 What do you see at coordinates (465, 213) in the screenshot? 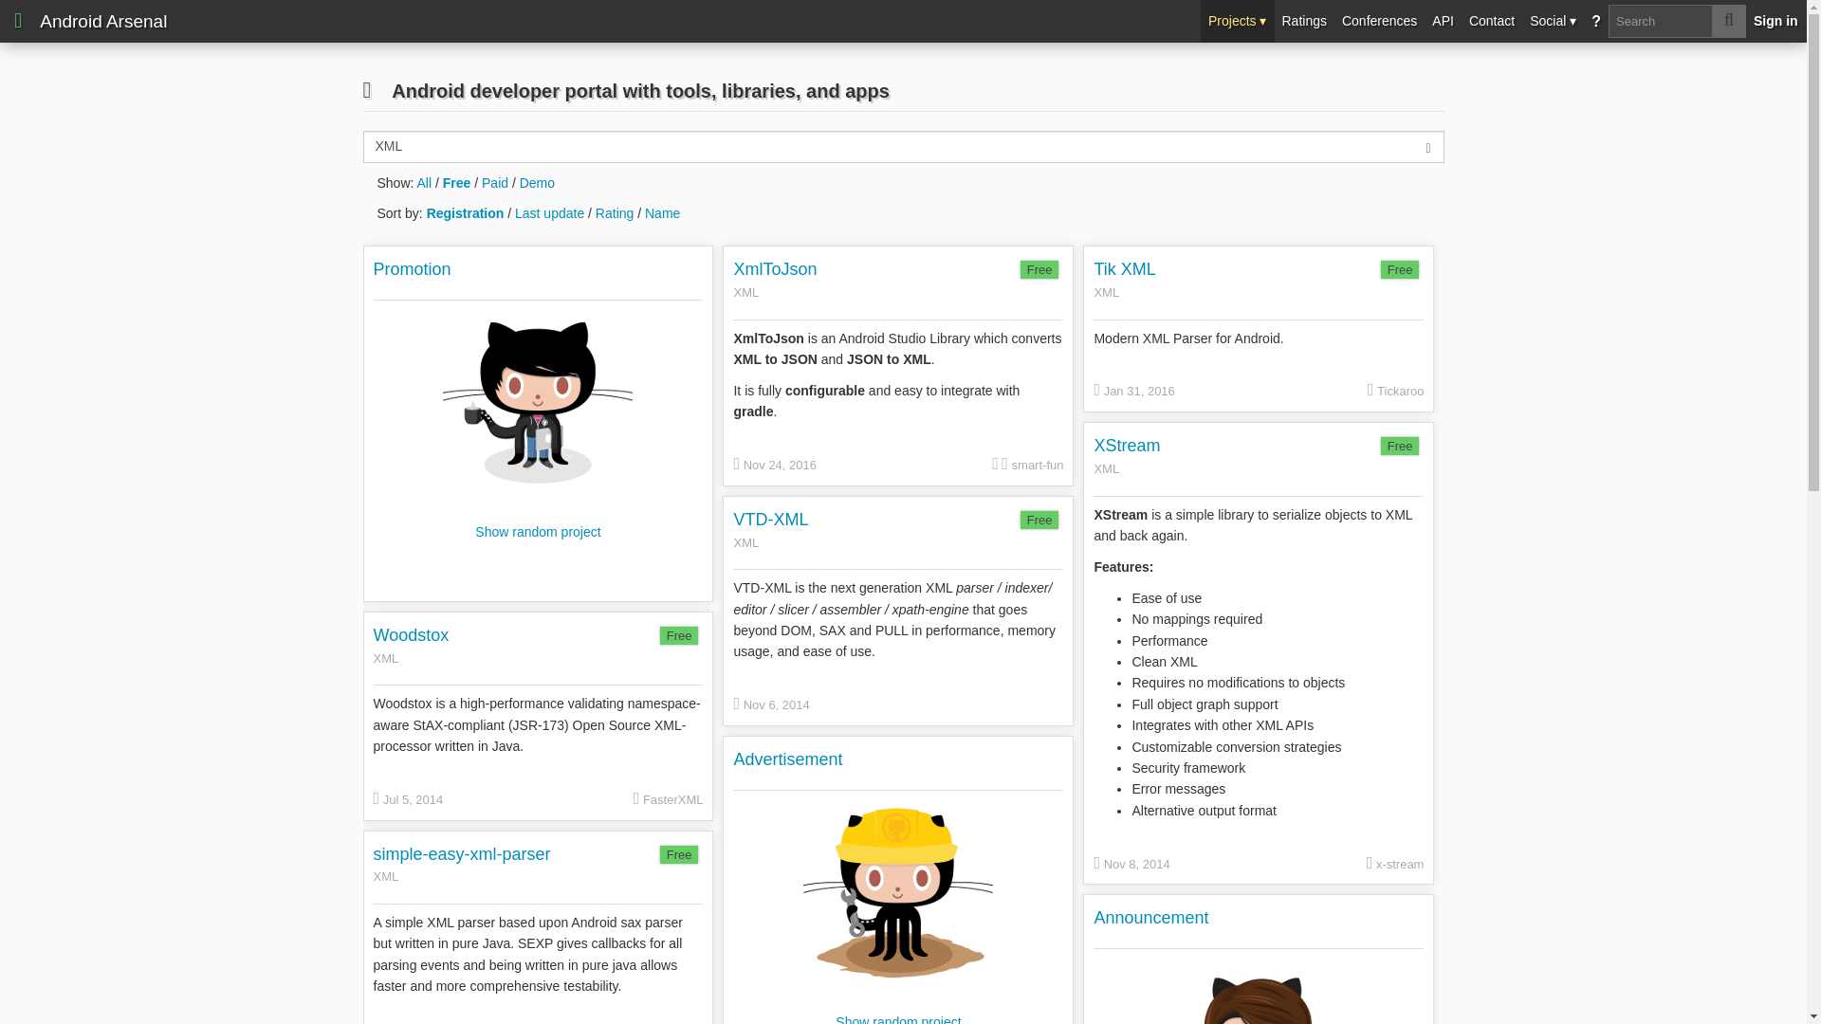
I see `Registration` at bounding box center [465, 213].